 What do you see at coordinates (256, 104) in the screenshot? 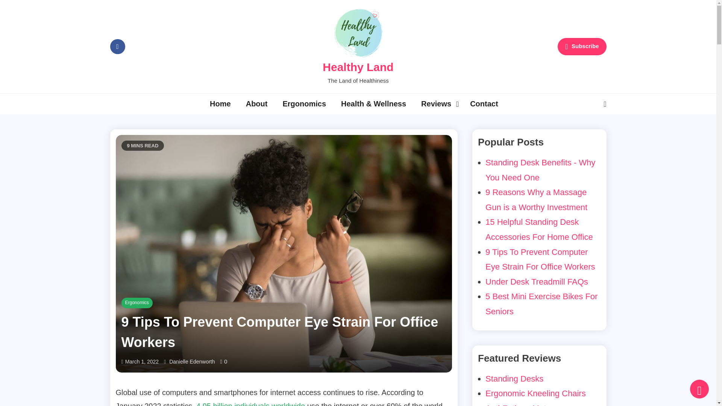
I see `About` at bounding box center [256, 104].